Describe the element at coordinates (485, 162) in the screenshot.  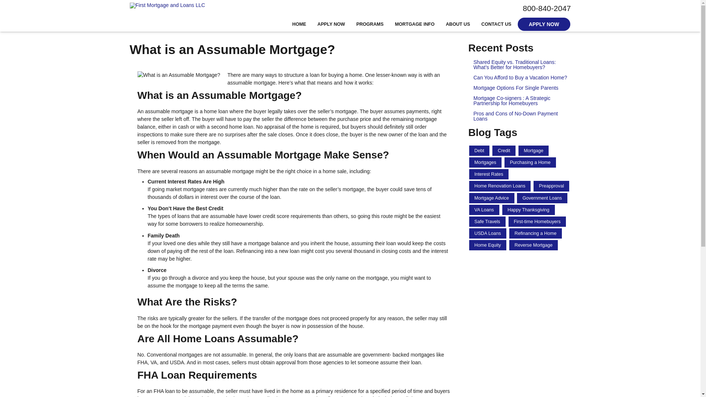
I see `Mortgages` at that location.